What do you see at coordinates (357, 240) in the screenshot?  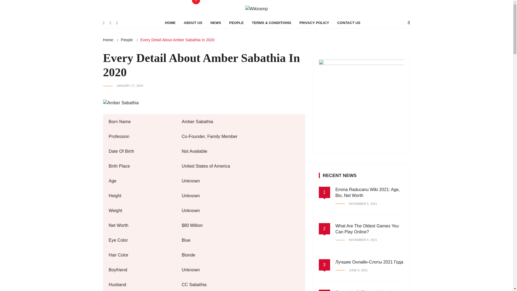 I see `NOVEMBER 6, 2021` at bounding box center [357, 240].